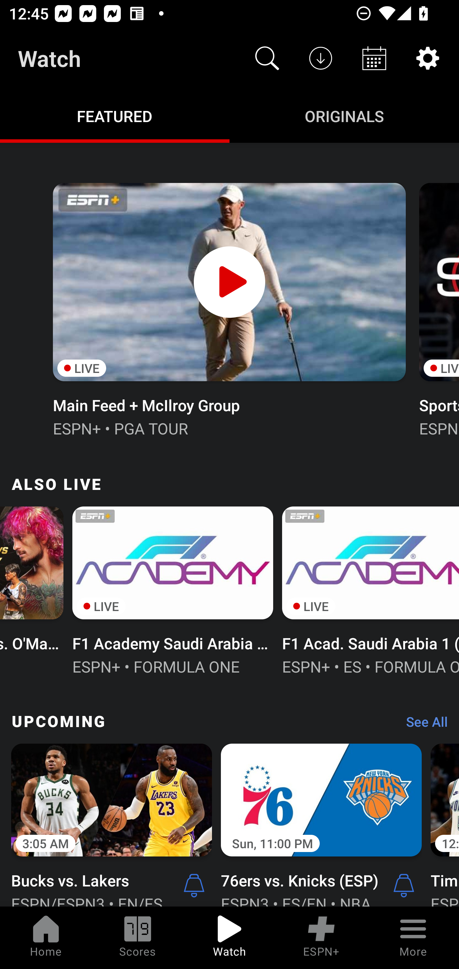 The image size is (459, 969). Describe the element at coordinates (321, 58) in the screenshot. I see `Downloads` at that location.